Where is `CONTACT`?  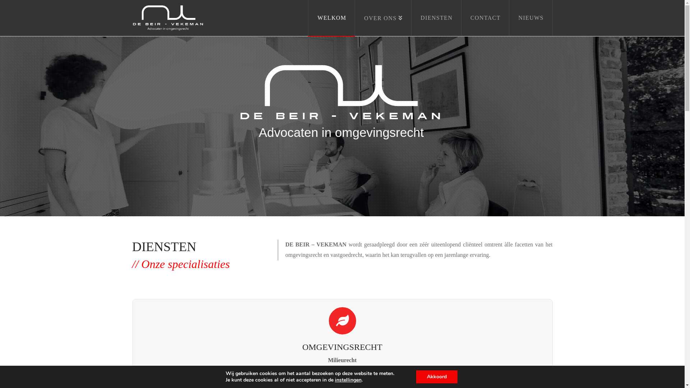
CONTACT is located at coordinates (485, 18).